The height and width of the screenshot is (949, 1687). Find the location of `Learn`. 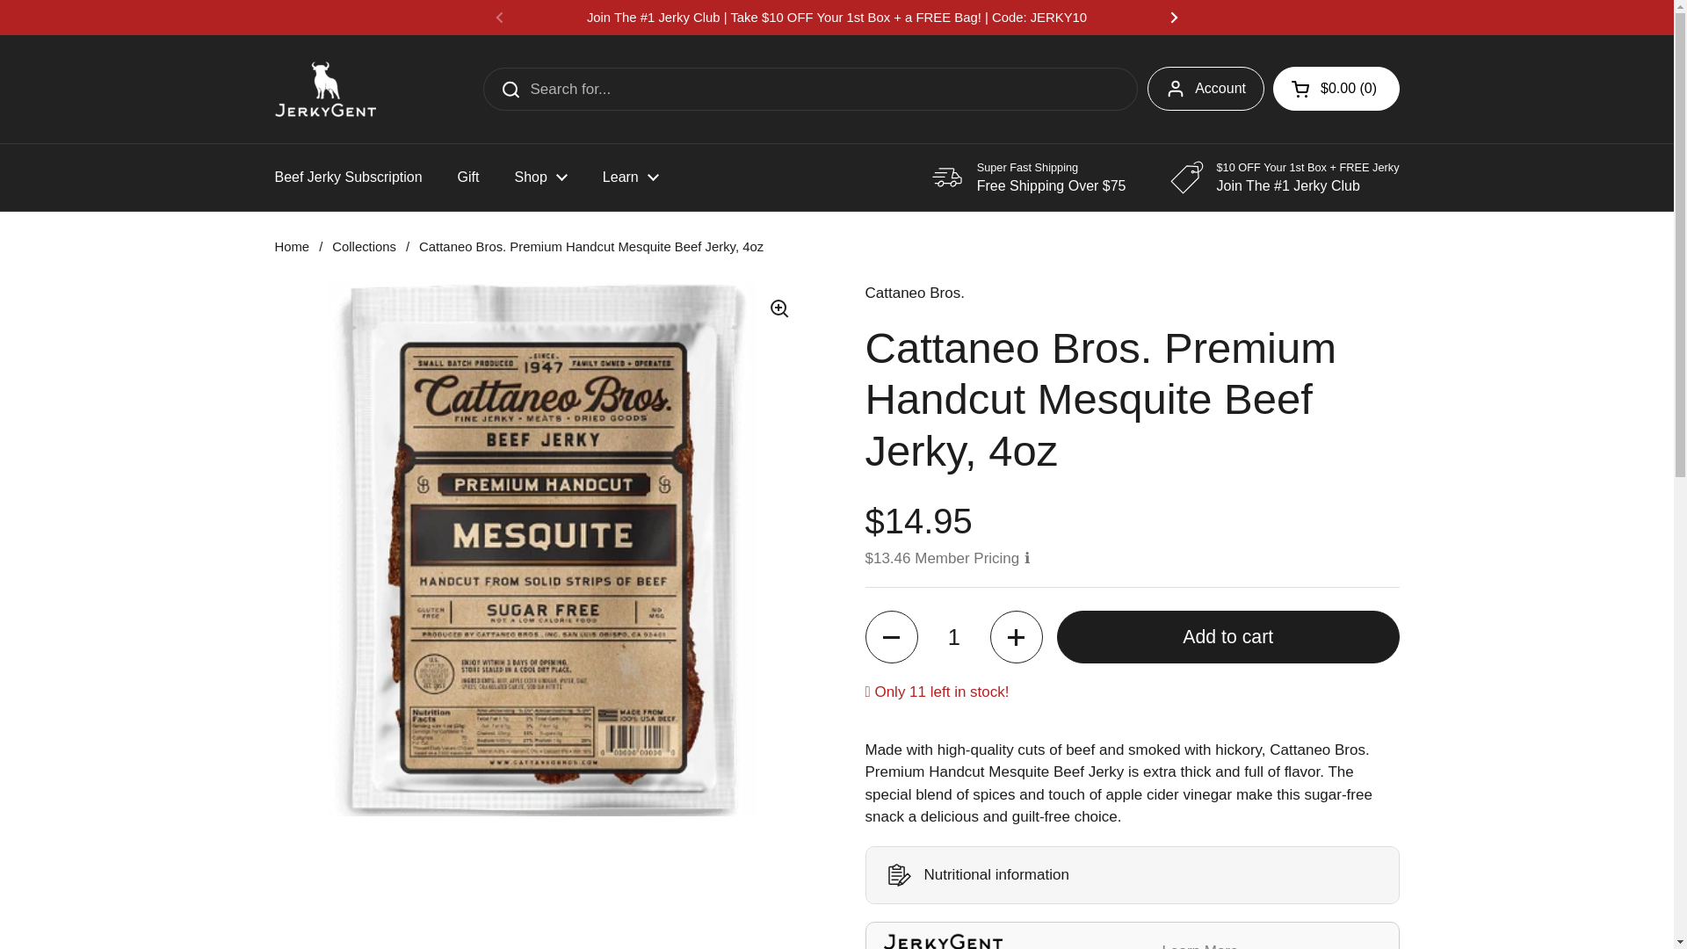

Learn is located at coordinates (631, 177).